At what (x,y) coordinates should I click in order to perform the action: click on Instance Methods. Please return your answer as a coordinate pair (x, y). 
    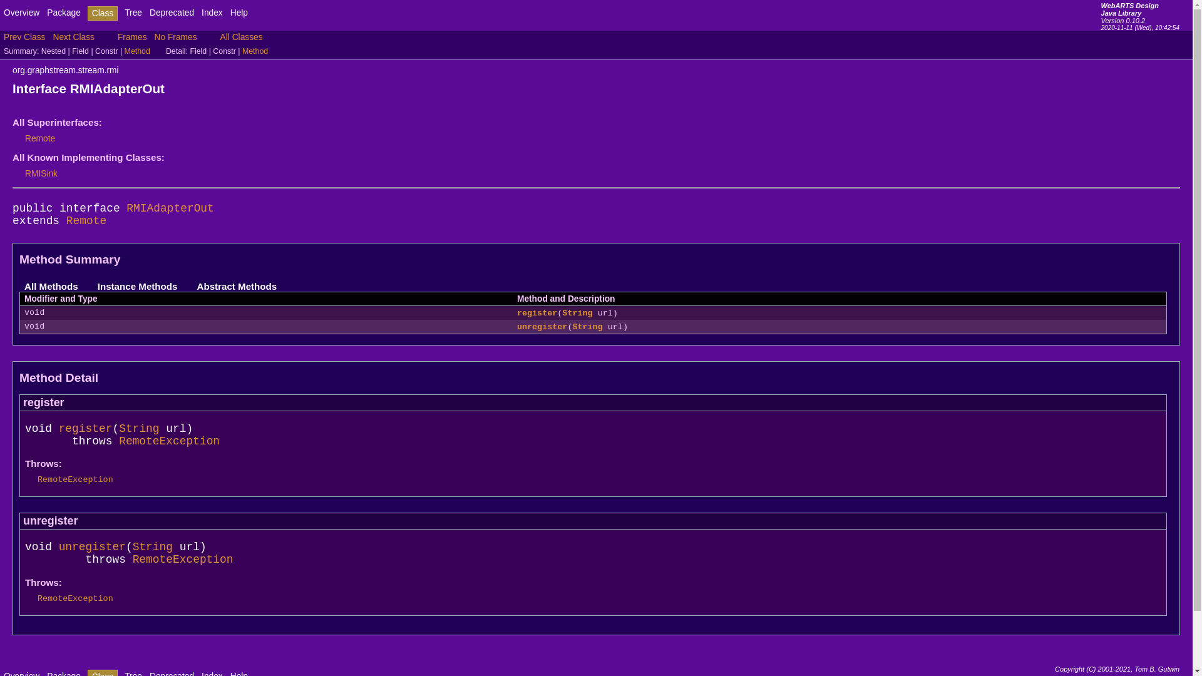
    Looking at the image, I should click on (138, 287).